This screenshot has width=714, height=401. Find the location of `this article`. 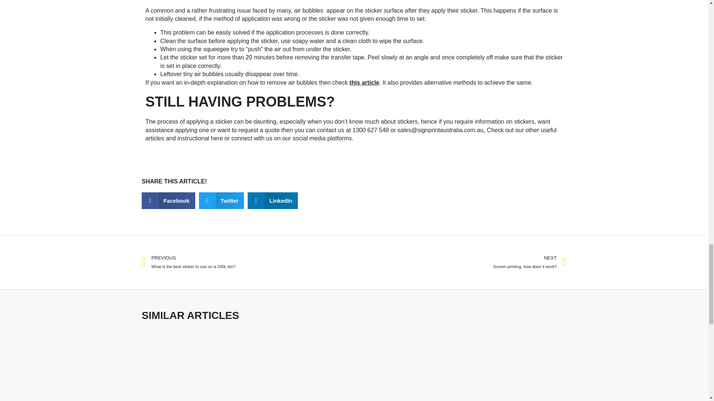

this article is located at coordinates (460, 262).